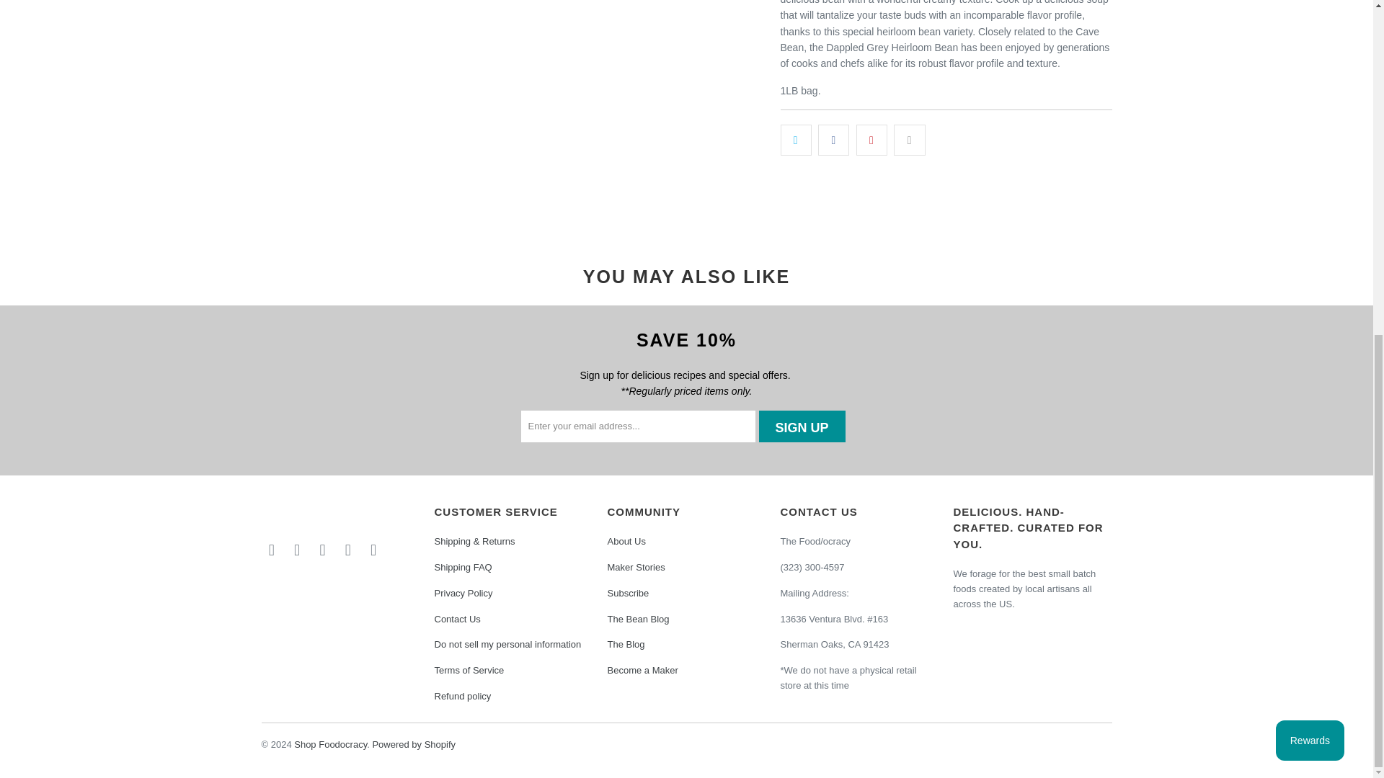 Image resolution: width=1384 pixels, height=778 pixels. What do you see at coordinates (796, 139) in the screenshot?
I see `Share this on Twitter` at bounding box center [796, 139].